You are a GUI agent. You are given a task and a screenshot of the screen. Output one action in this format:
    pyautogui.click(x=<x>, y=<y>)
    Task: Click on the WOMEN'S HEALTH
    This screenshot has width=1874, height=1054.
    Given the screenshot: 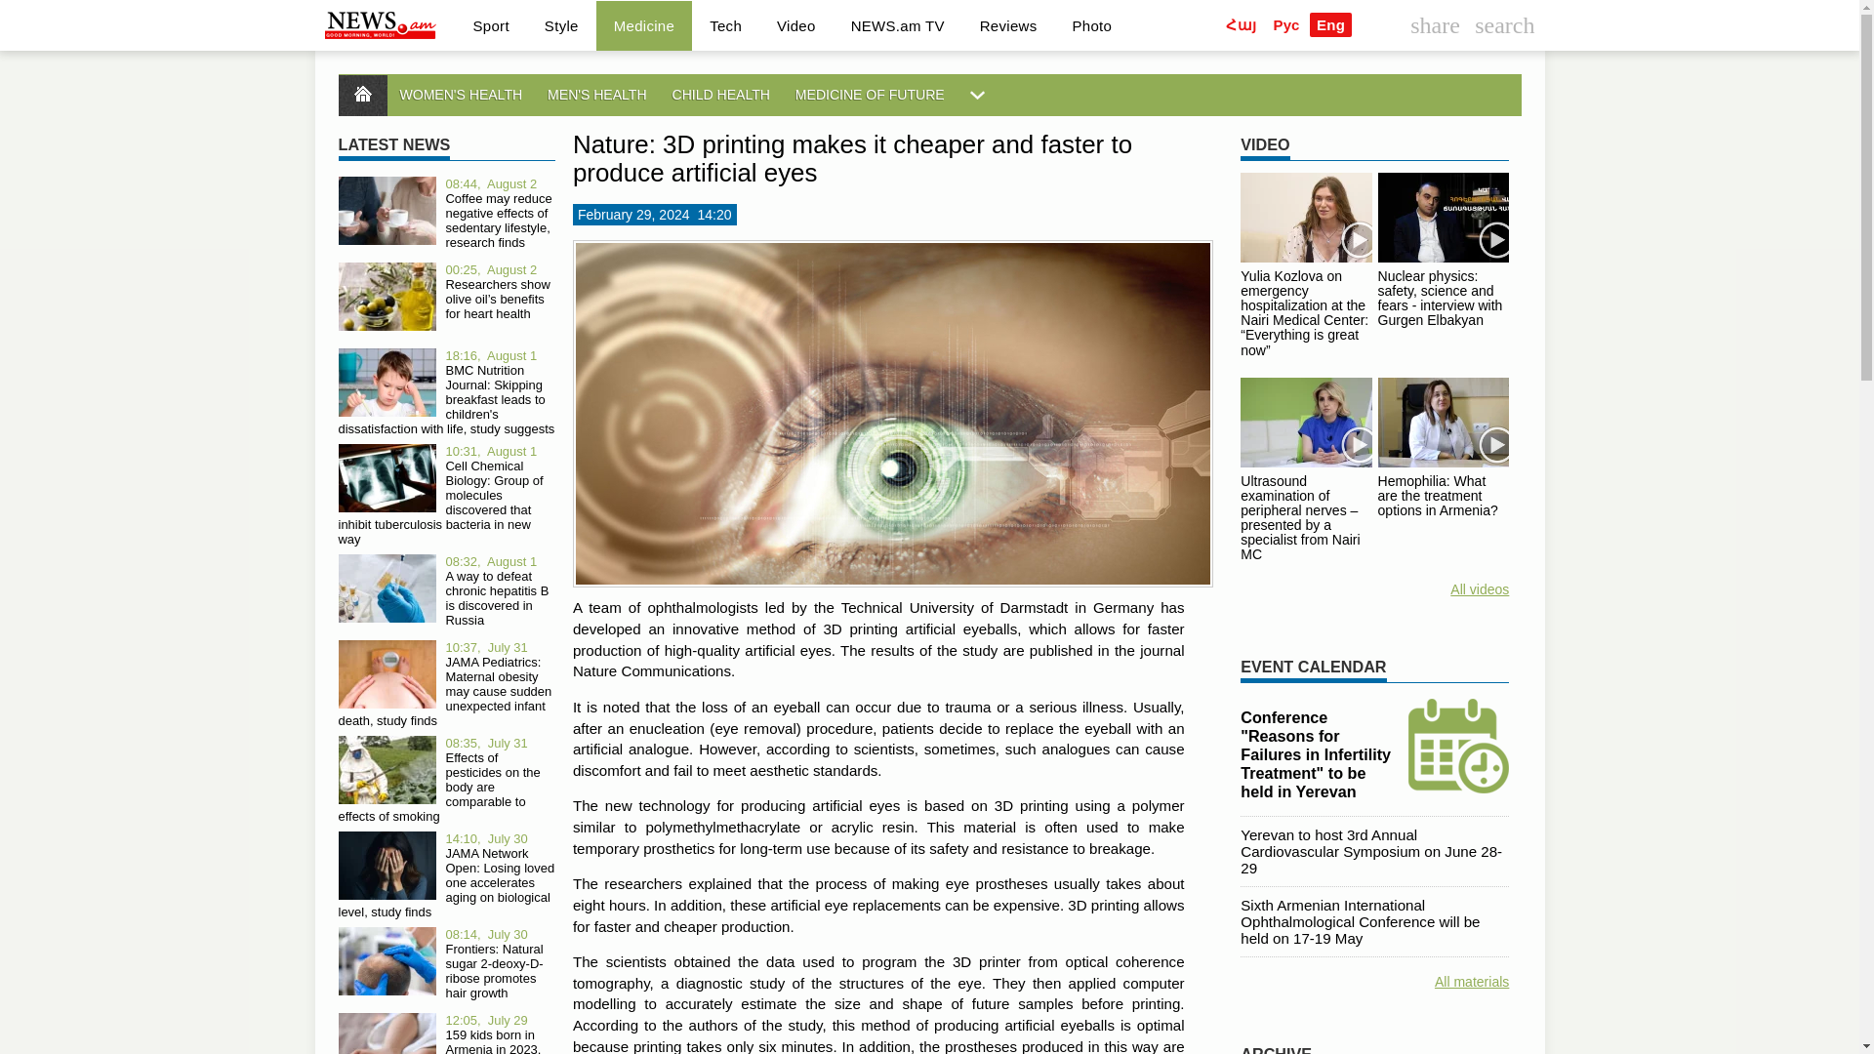 What is the action you would take?
    pyautogui.click(x=643, y=24)
    